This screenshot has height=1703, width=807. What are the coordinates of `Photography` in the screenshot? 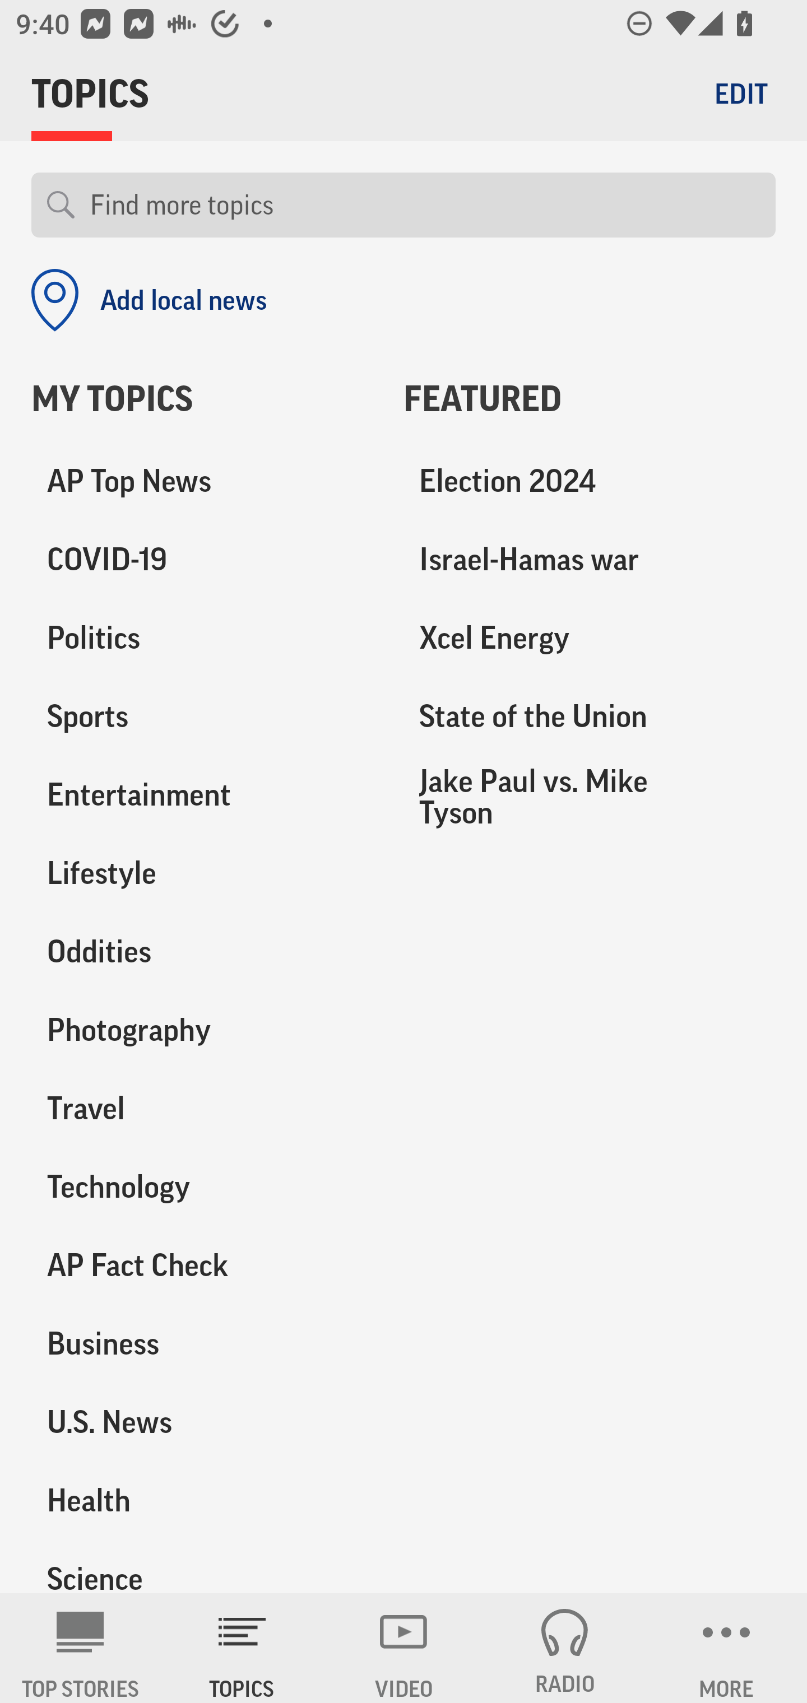 It's located at (202, 1030).